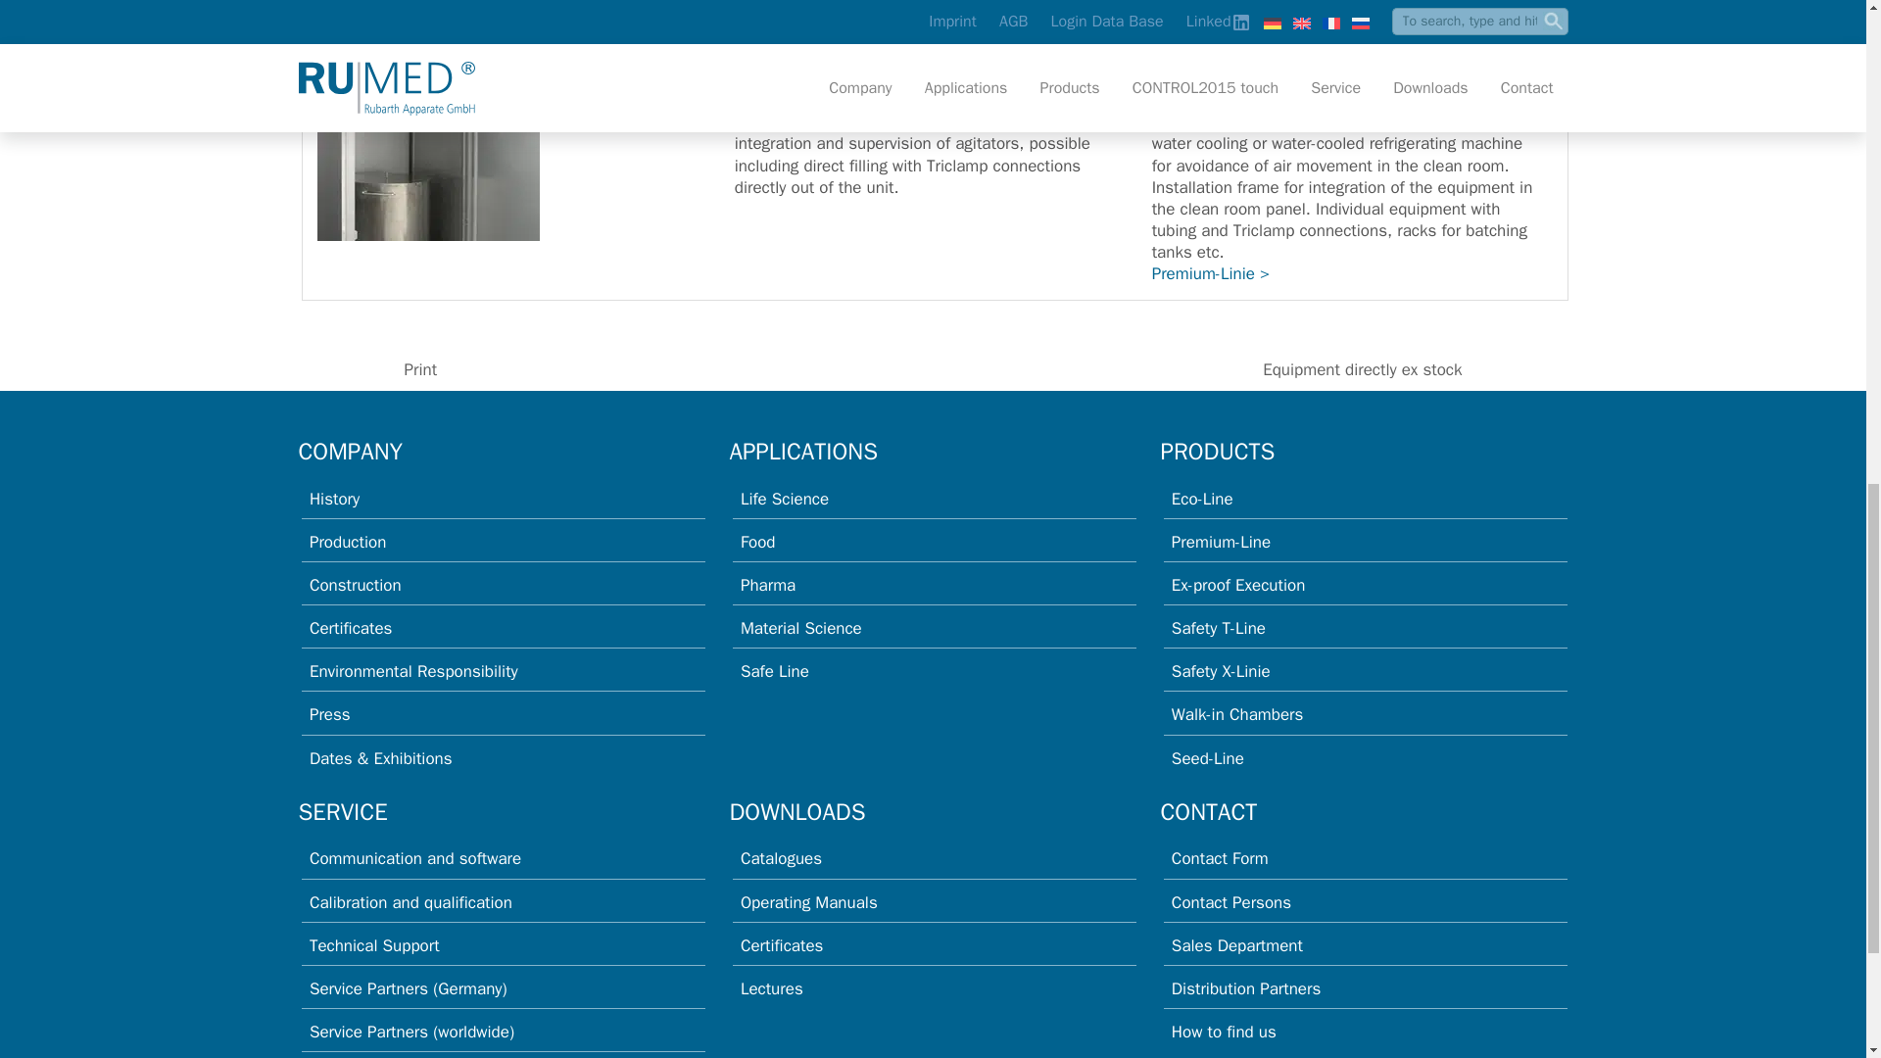 This screenshot has height=1058, width=1881. I want to click on Premium-Line, so click(1221, 542).